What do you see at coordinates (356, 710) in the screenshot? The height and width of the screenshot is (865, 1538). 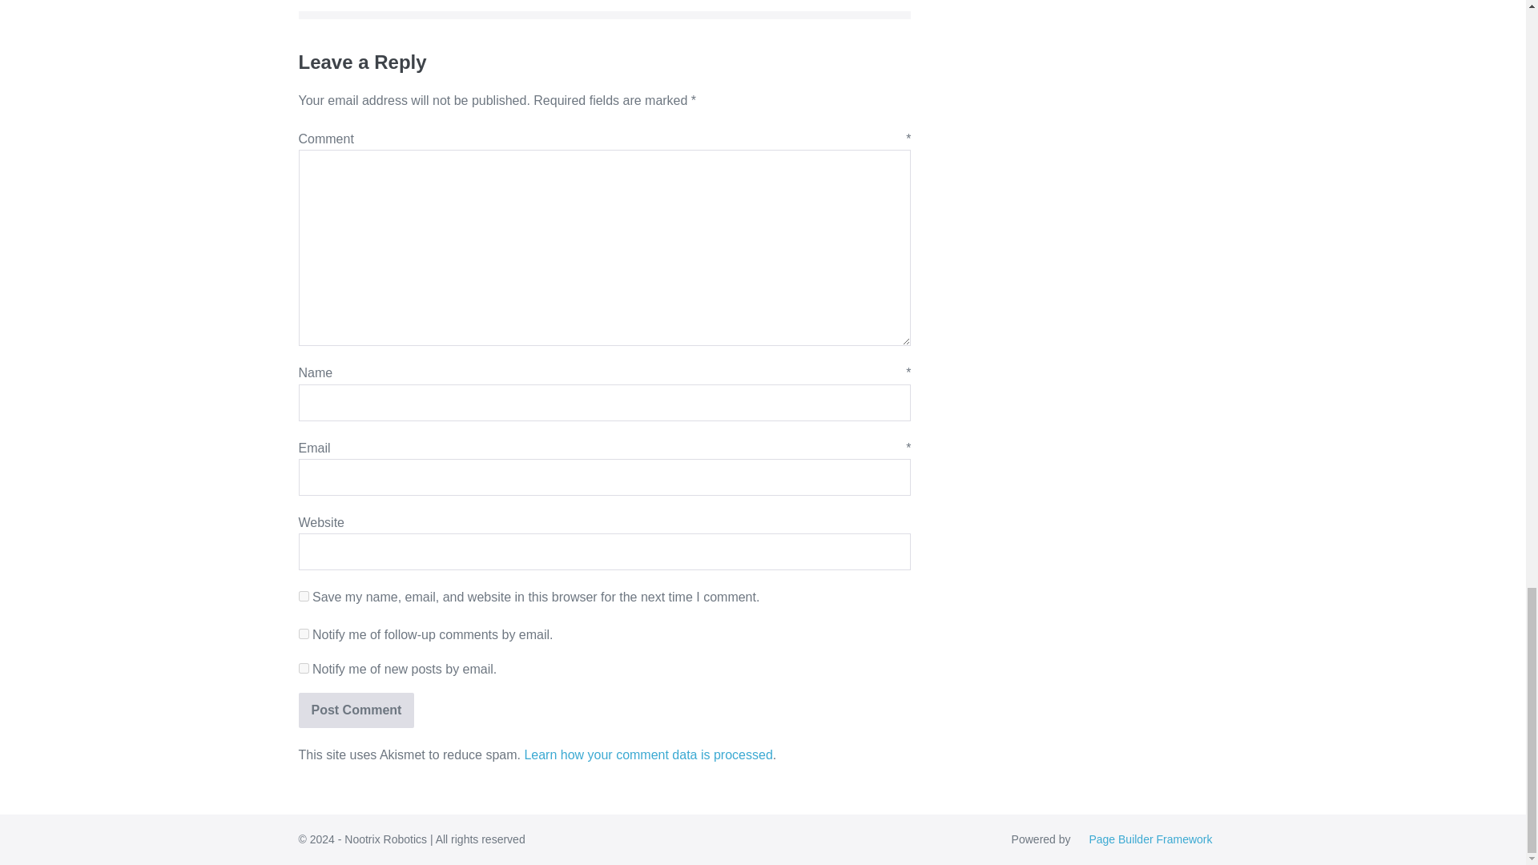 I see `Post Comment` at bounding box center [356, 710].